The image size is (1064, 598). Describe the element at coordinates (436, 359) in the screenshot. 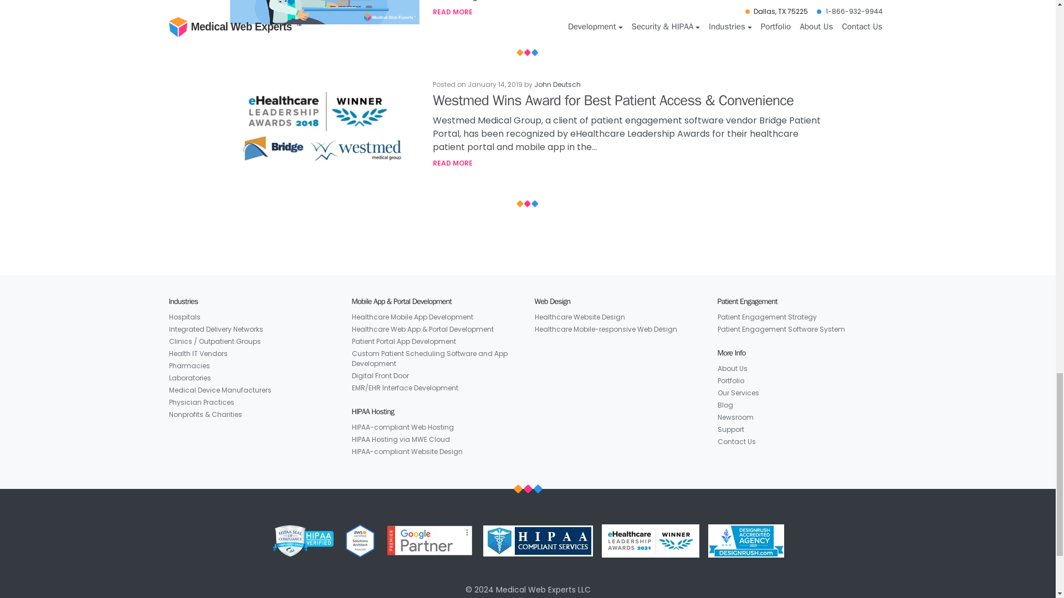

I see `Custom Patient Scheduling Software and App Development` at that location.